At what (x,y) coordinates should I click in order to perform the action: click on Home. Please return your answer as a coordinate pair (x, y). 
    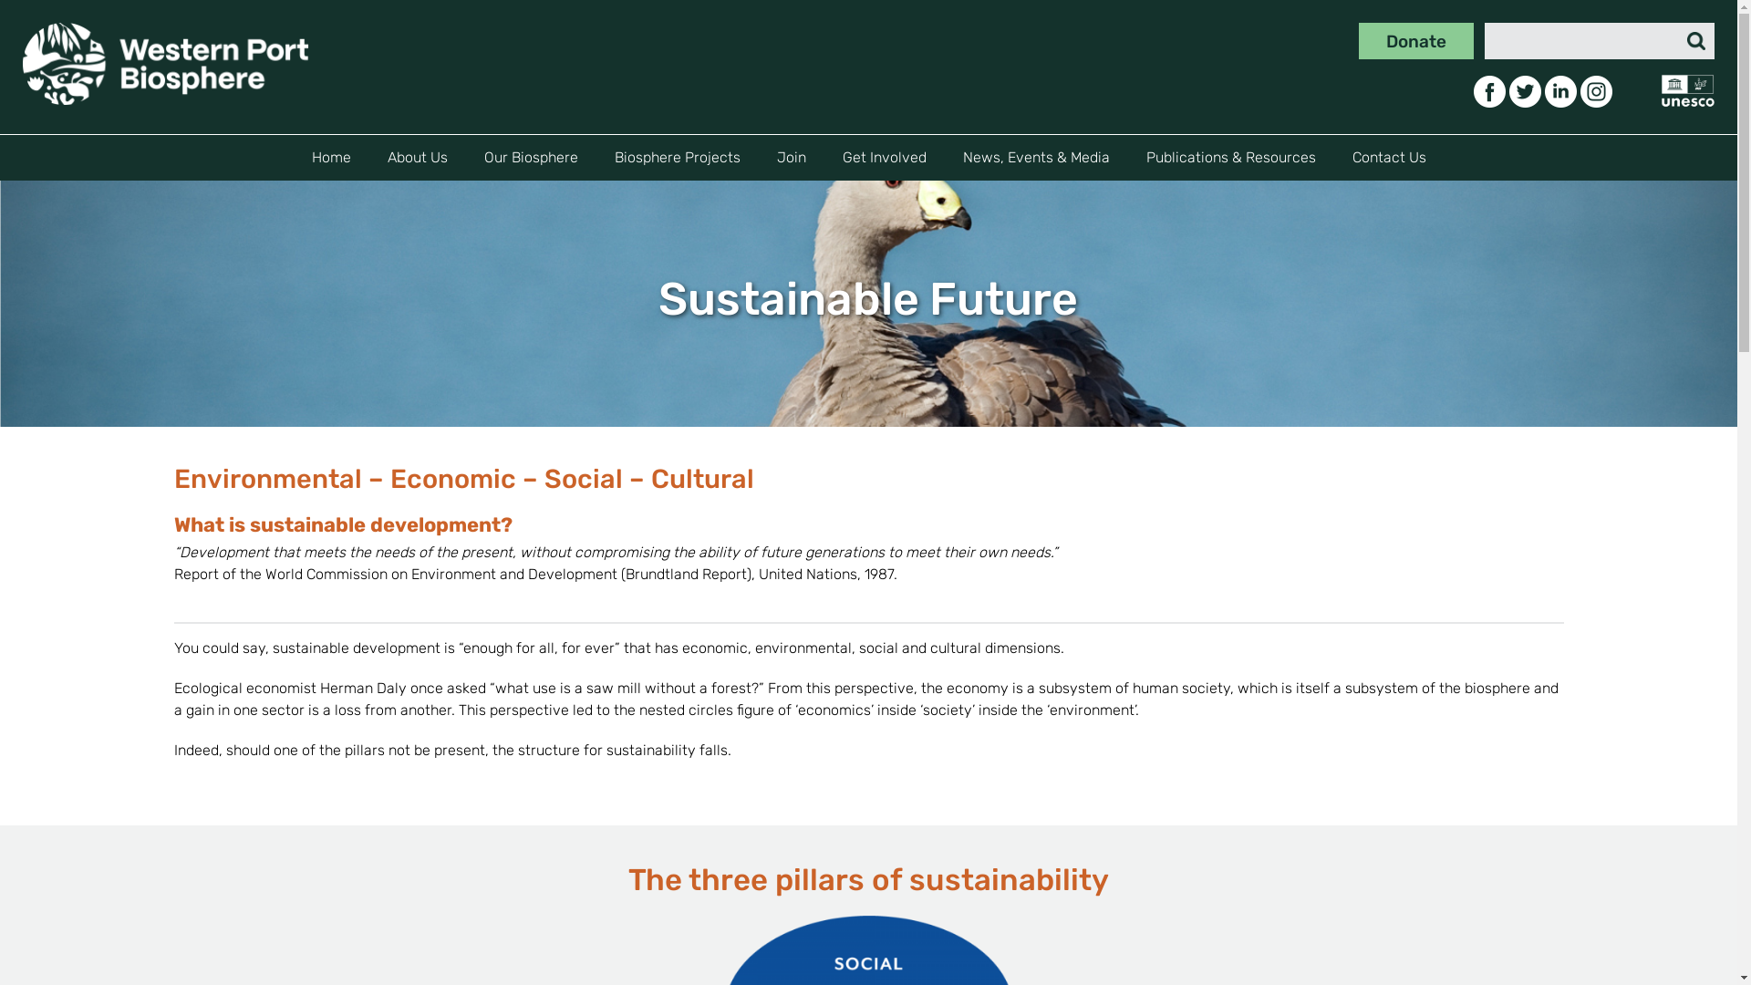
    Looking at the image, I should click on (332, 158).